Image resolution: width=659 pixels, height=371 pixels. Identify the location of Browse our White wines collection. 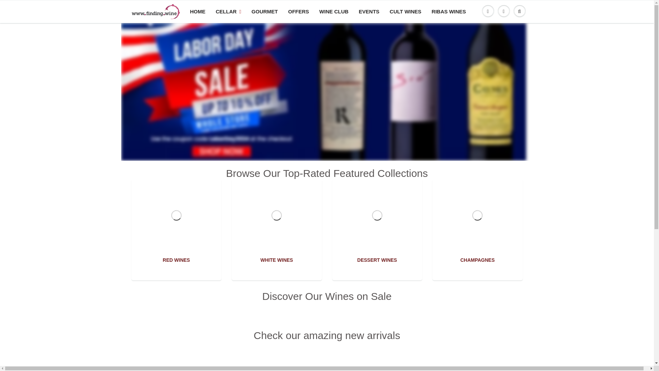
(277, 260).